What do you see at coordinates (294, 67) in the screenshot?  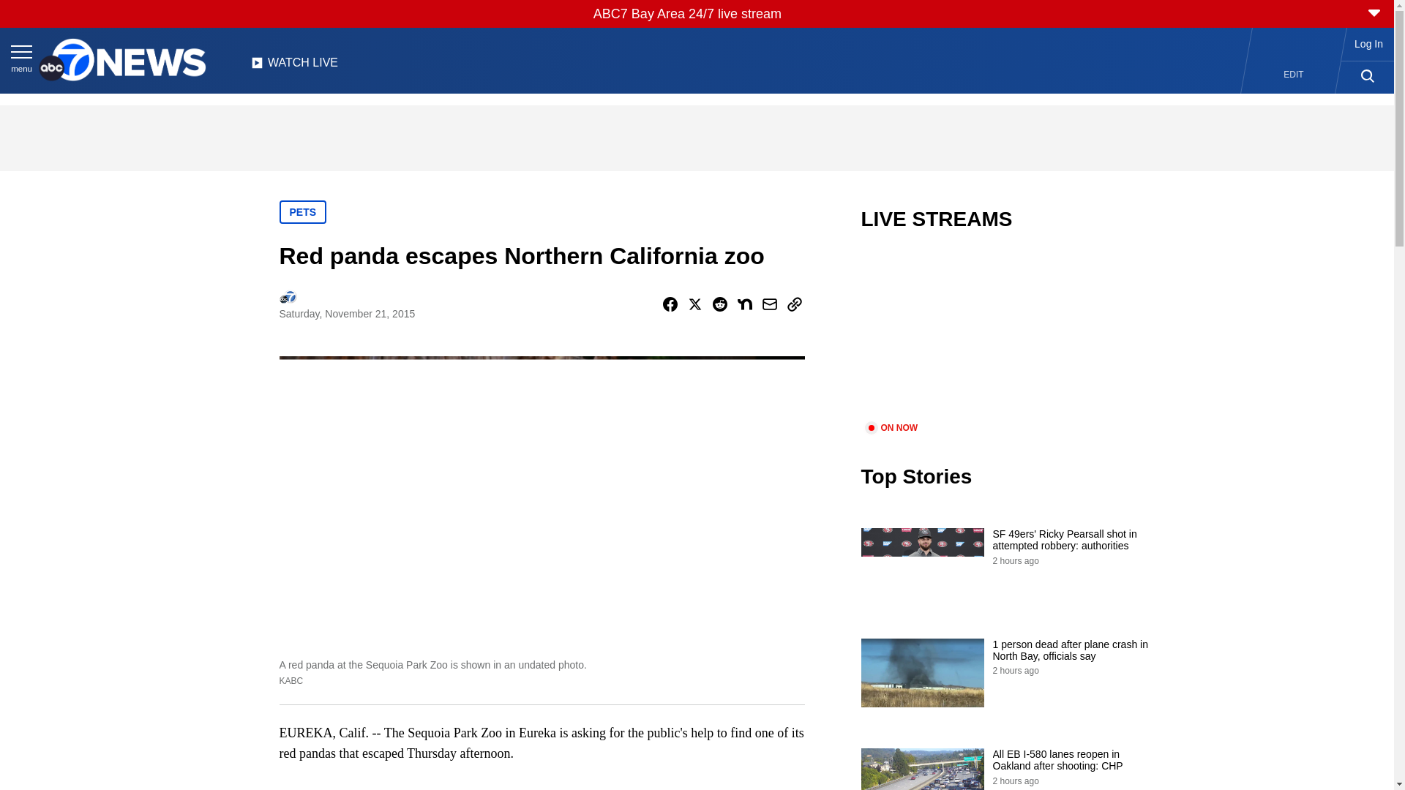 I see `WATCH LIVE` at bounding box center [294, 67].